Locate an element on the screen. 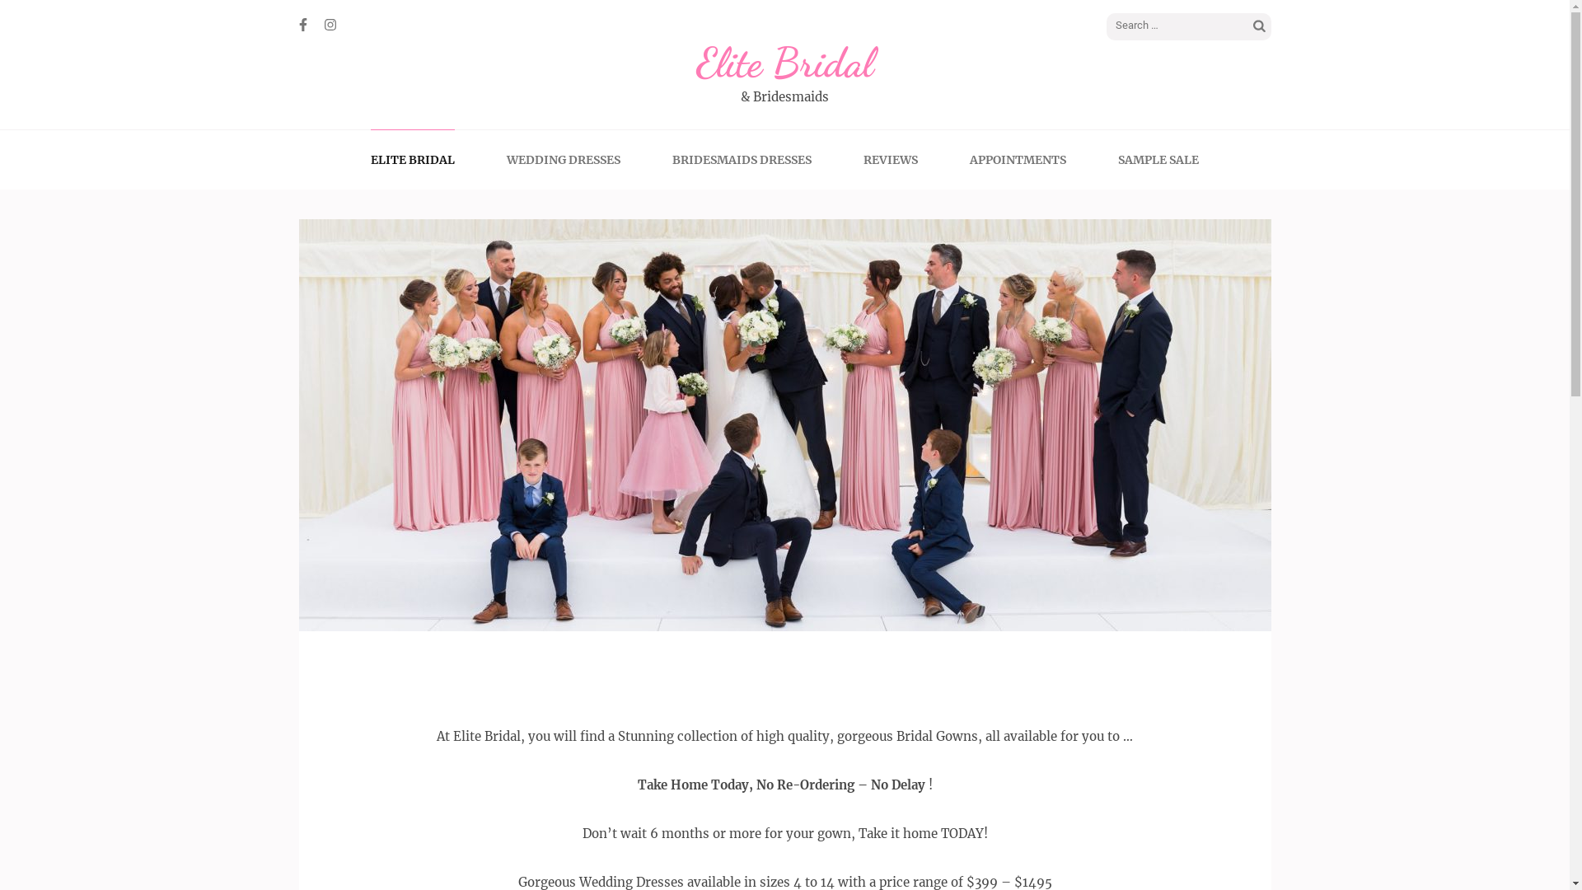  Instagram is located at coordinates (330, 25).